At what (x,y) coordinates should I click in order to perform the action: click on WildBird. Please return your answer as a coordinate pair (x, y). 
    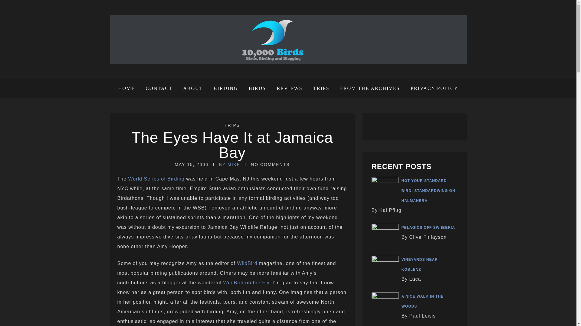
    Looking at the image, I should click on (247, 263).